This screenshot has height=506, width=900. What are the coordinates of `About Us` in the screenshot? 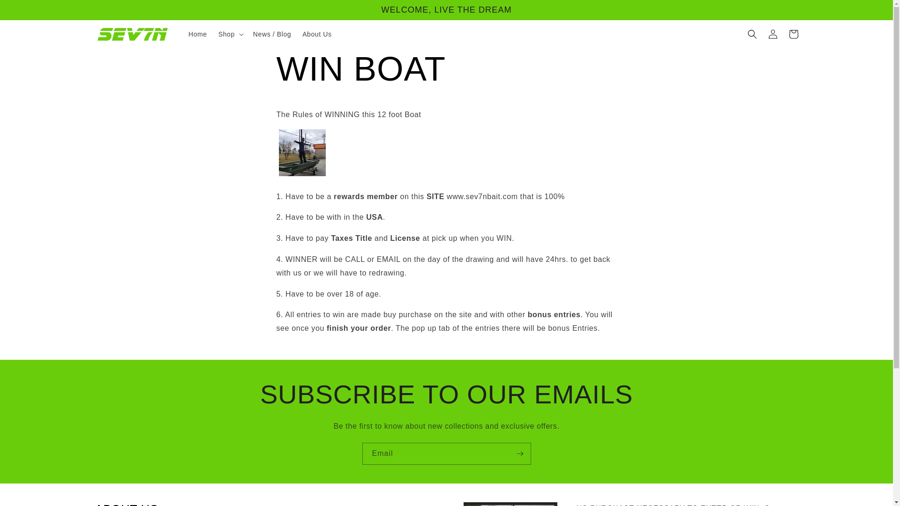 It's located at (317, 34).